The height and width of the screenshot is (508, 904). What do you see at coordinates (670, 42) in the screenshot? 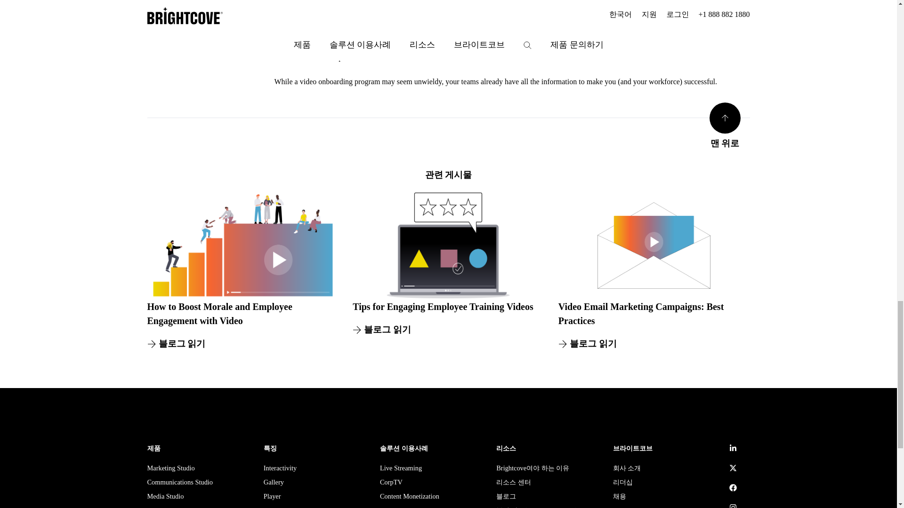
I see `Read the Video blog` at bounding box center [670, 42].